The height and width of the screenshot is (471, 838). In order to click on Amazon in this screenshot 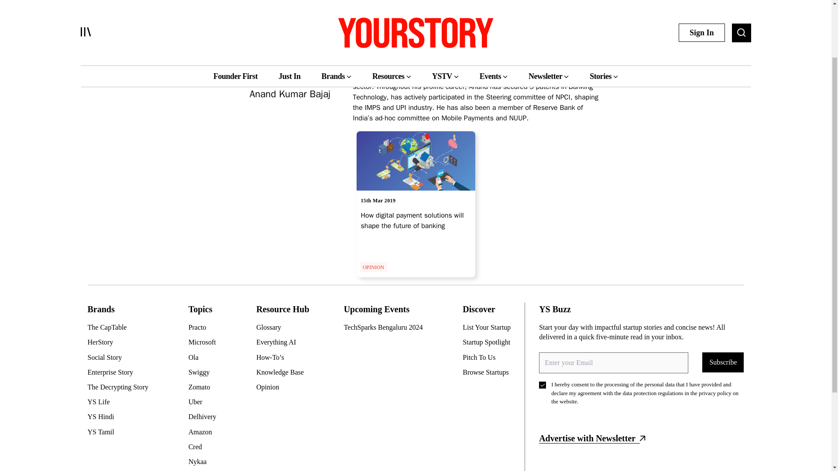, I will do `click(206, 432)`.